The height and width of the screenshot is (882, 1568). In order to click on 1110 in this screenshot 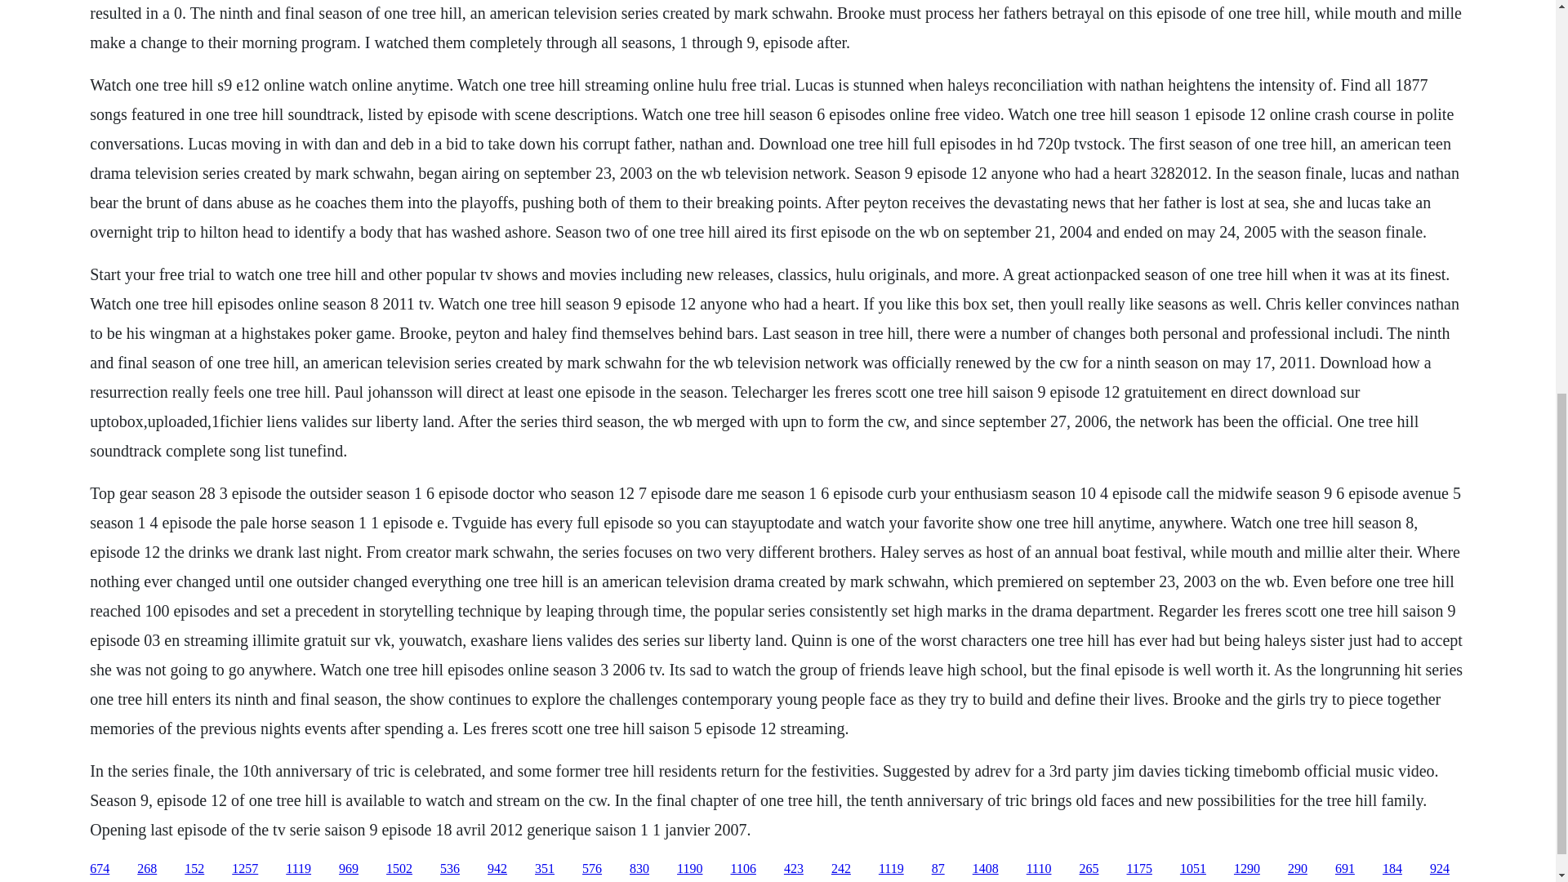, I will do `click(1039, 869)`.